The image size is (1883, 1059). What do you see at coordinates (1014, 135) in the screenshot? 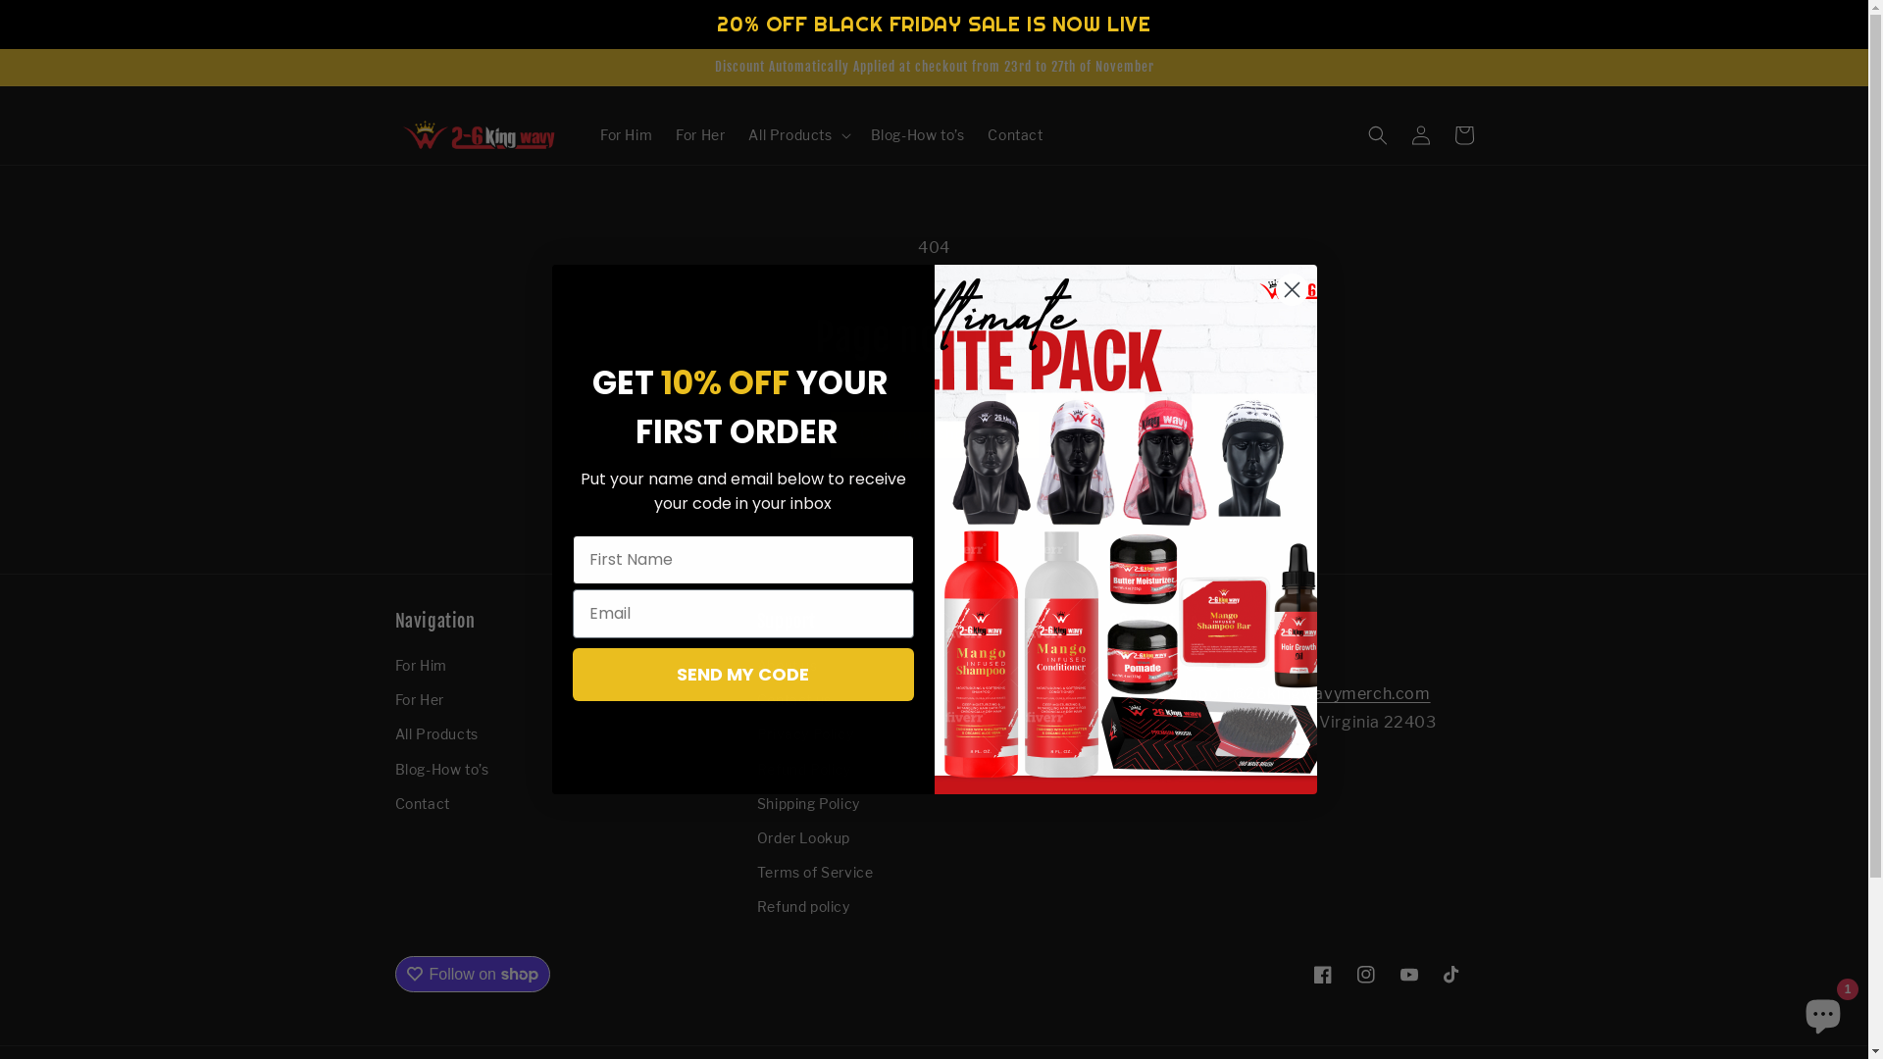
I see `Contact` at bounding box center [1014, 135].